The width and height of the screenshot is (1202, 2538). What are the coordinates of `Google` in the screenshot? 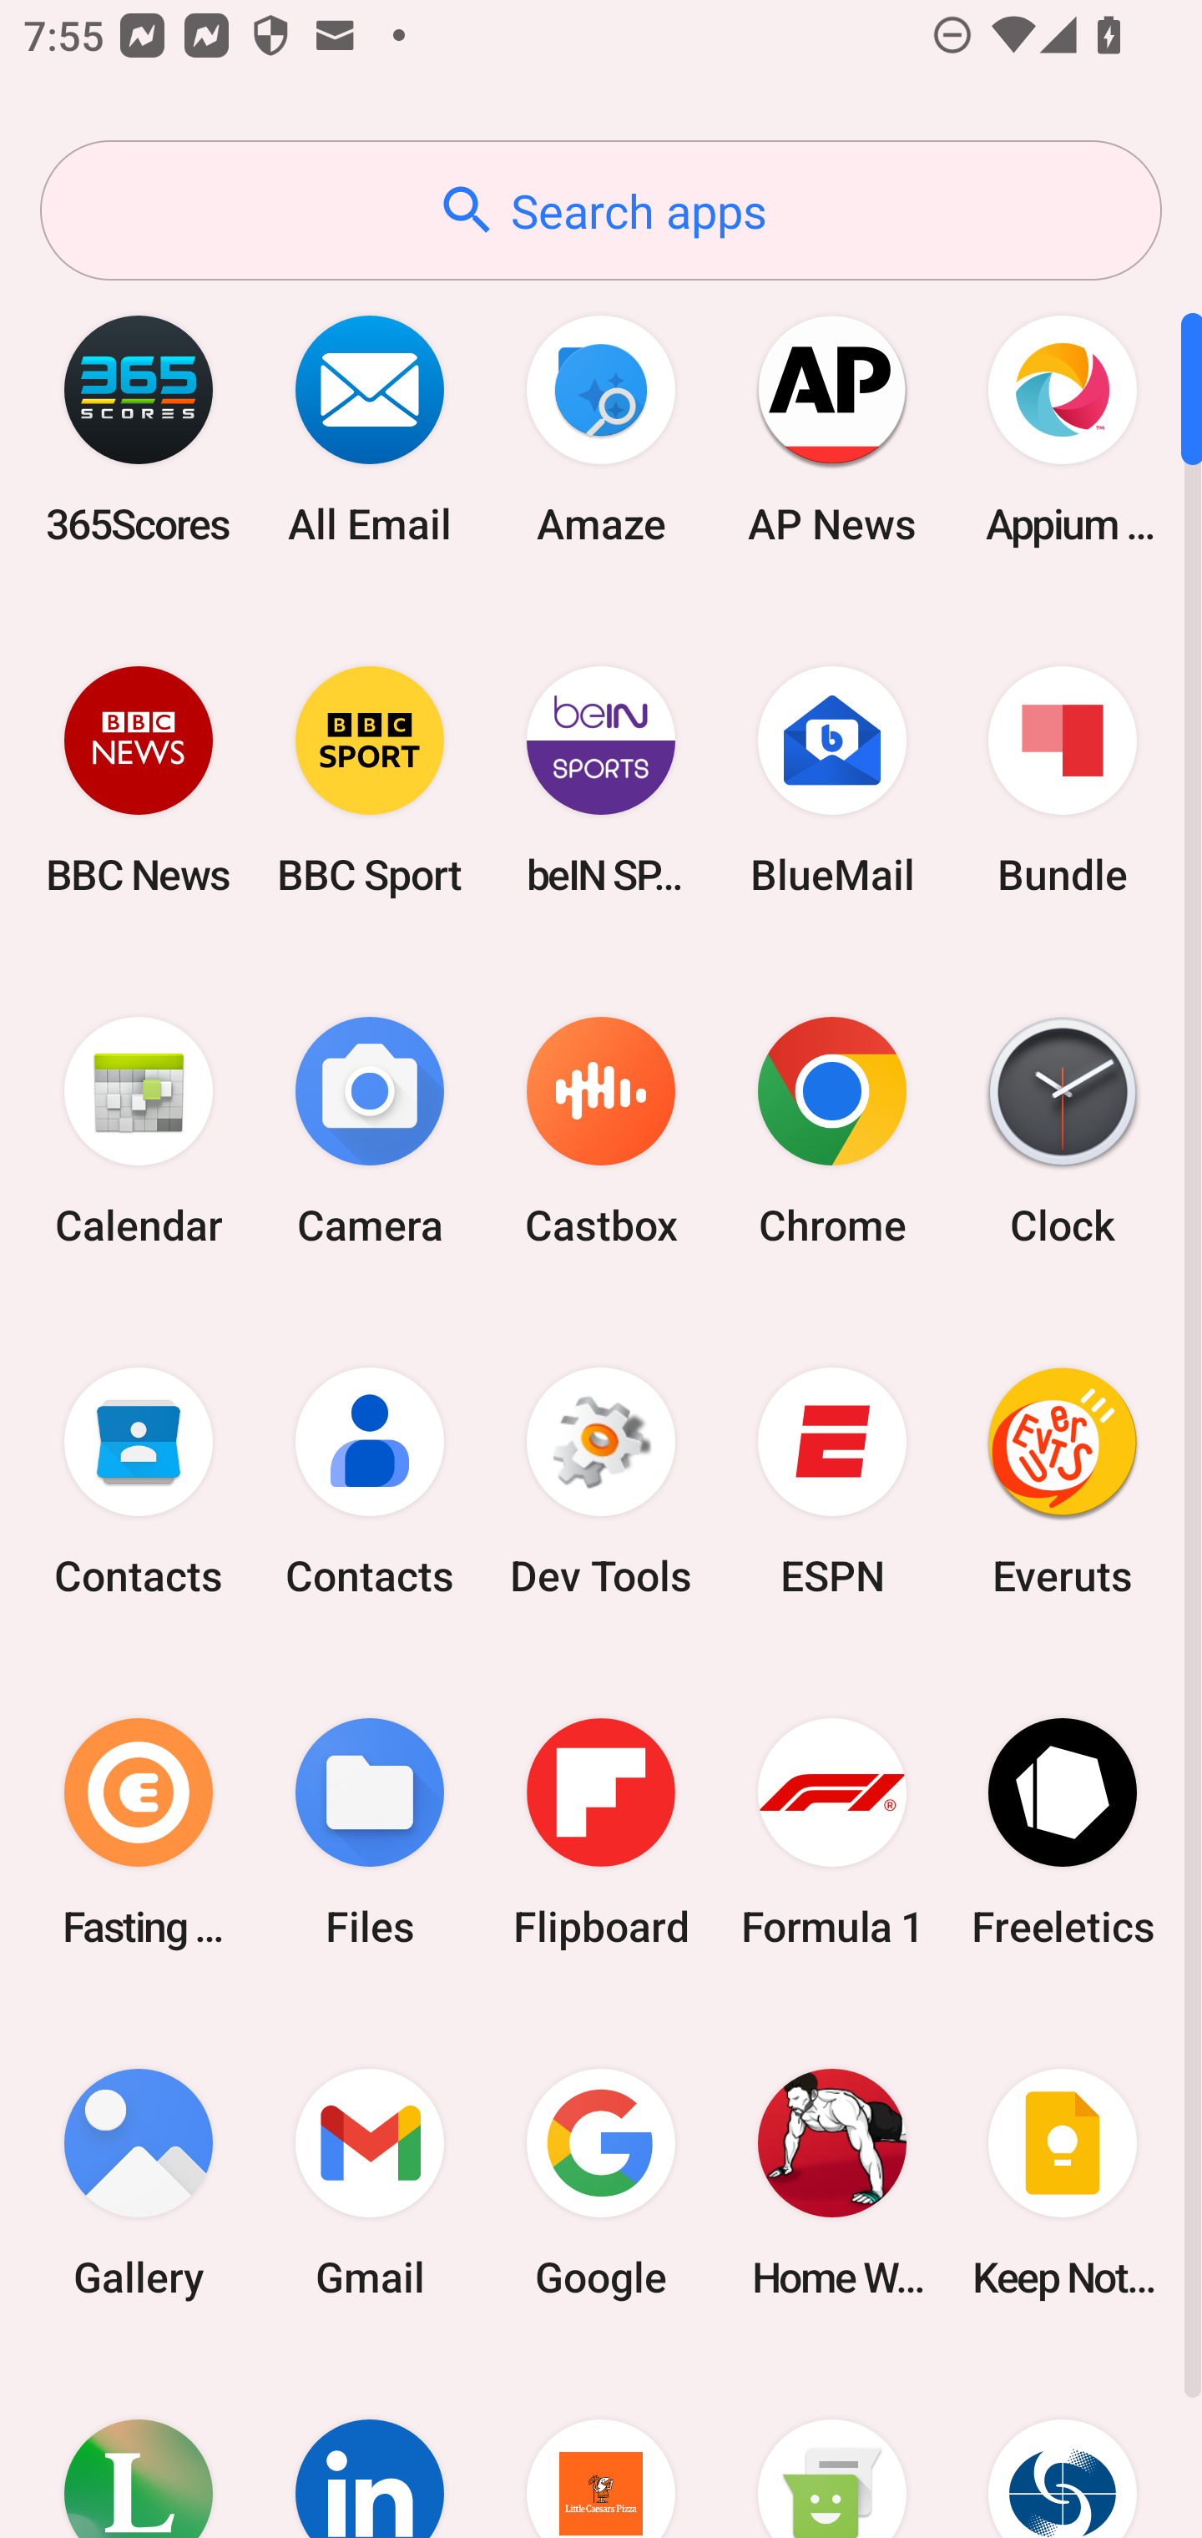 It's located at (601, 2182).